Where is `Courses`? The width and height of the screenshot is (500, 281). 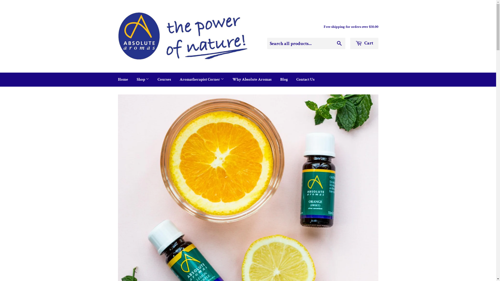 Courses is located at coordinates (164, 80).